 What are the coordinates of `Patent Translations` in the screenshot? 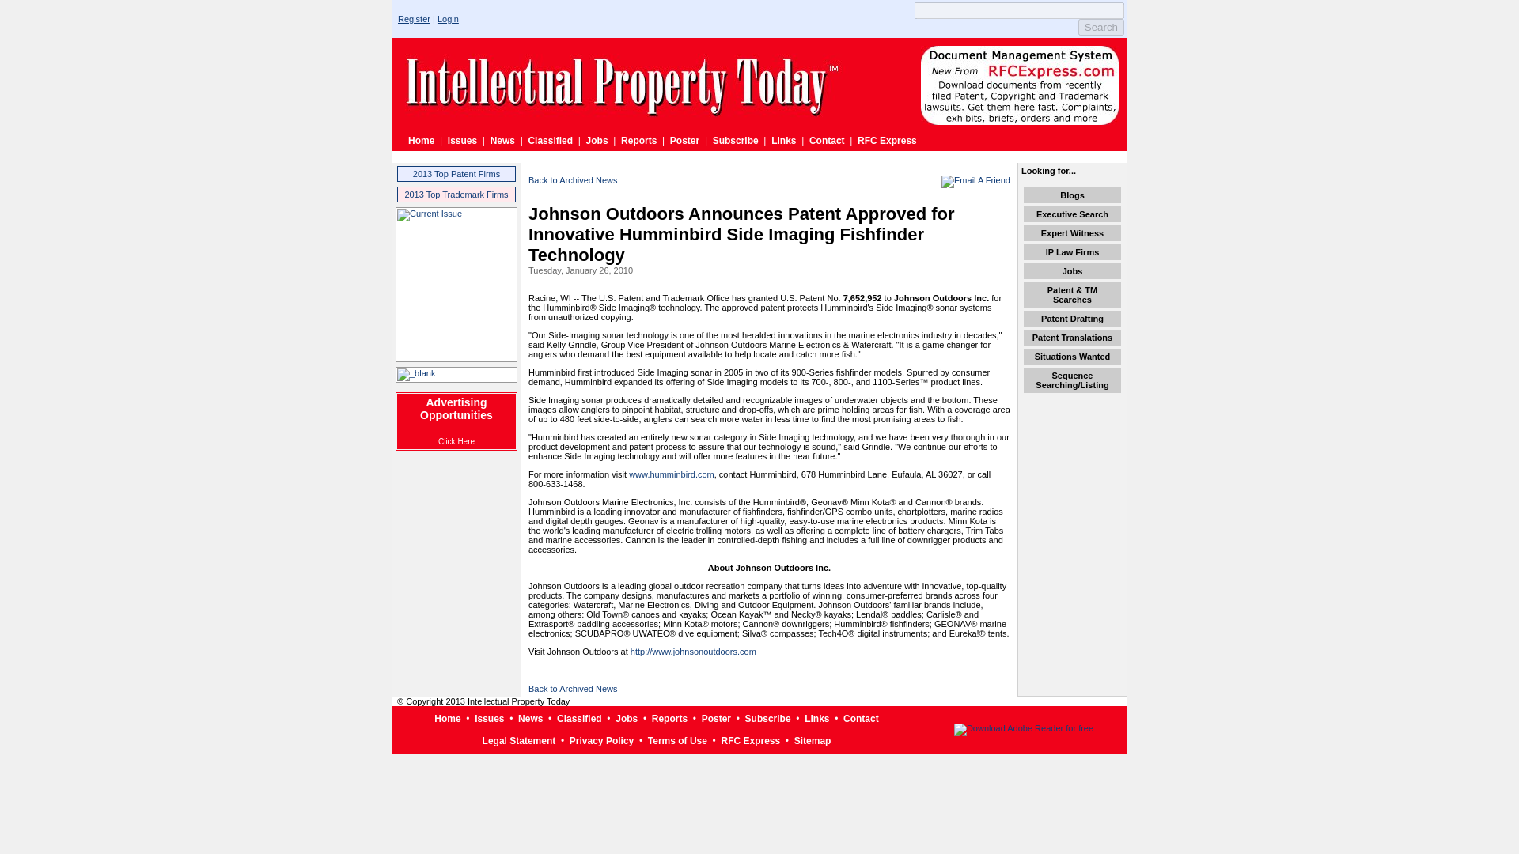 It's located at (1072, 338).